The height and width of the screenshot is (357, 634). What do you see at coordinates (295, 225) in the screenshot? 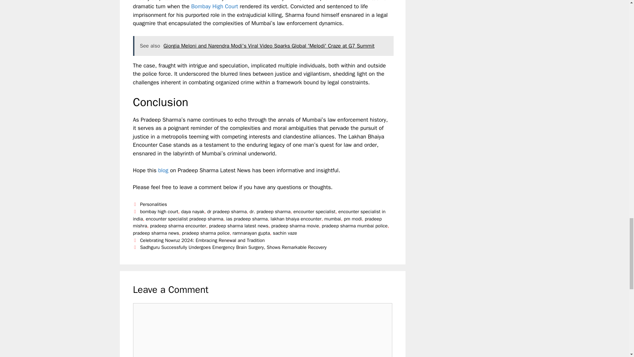
I see `pradeep sharma movie` at bounding box center [295, 225].